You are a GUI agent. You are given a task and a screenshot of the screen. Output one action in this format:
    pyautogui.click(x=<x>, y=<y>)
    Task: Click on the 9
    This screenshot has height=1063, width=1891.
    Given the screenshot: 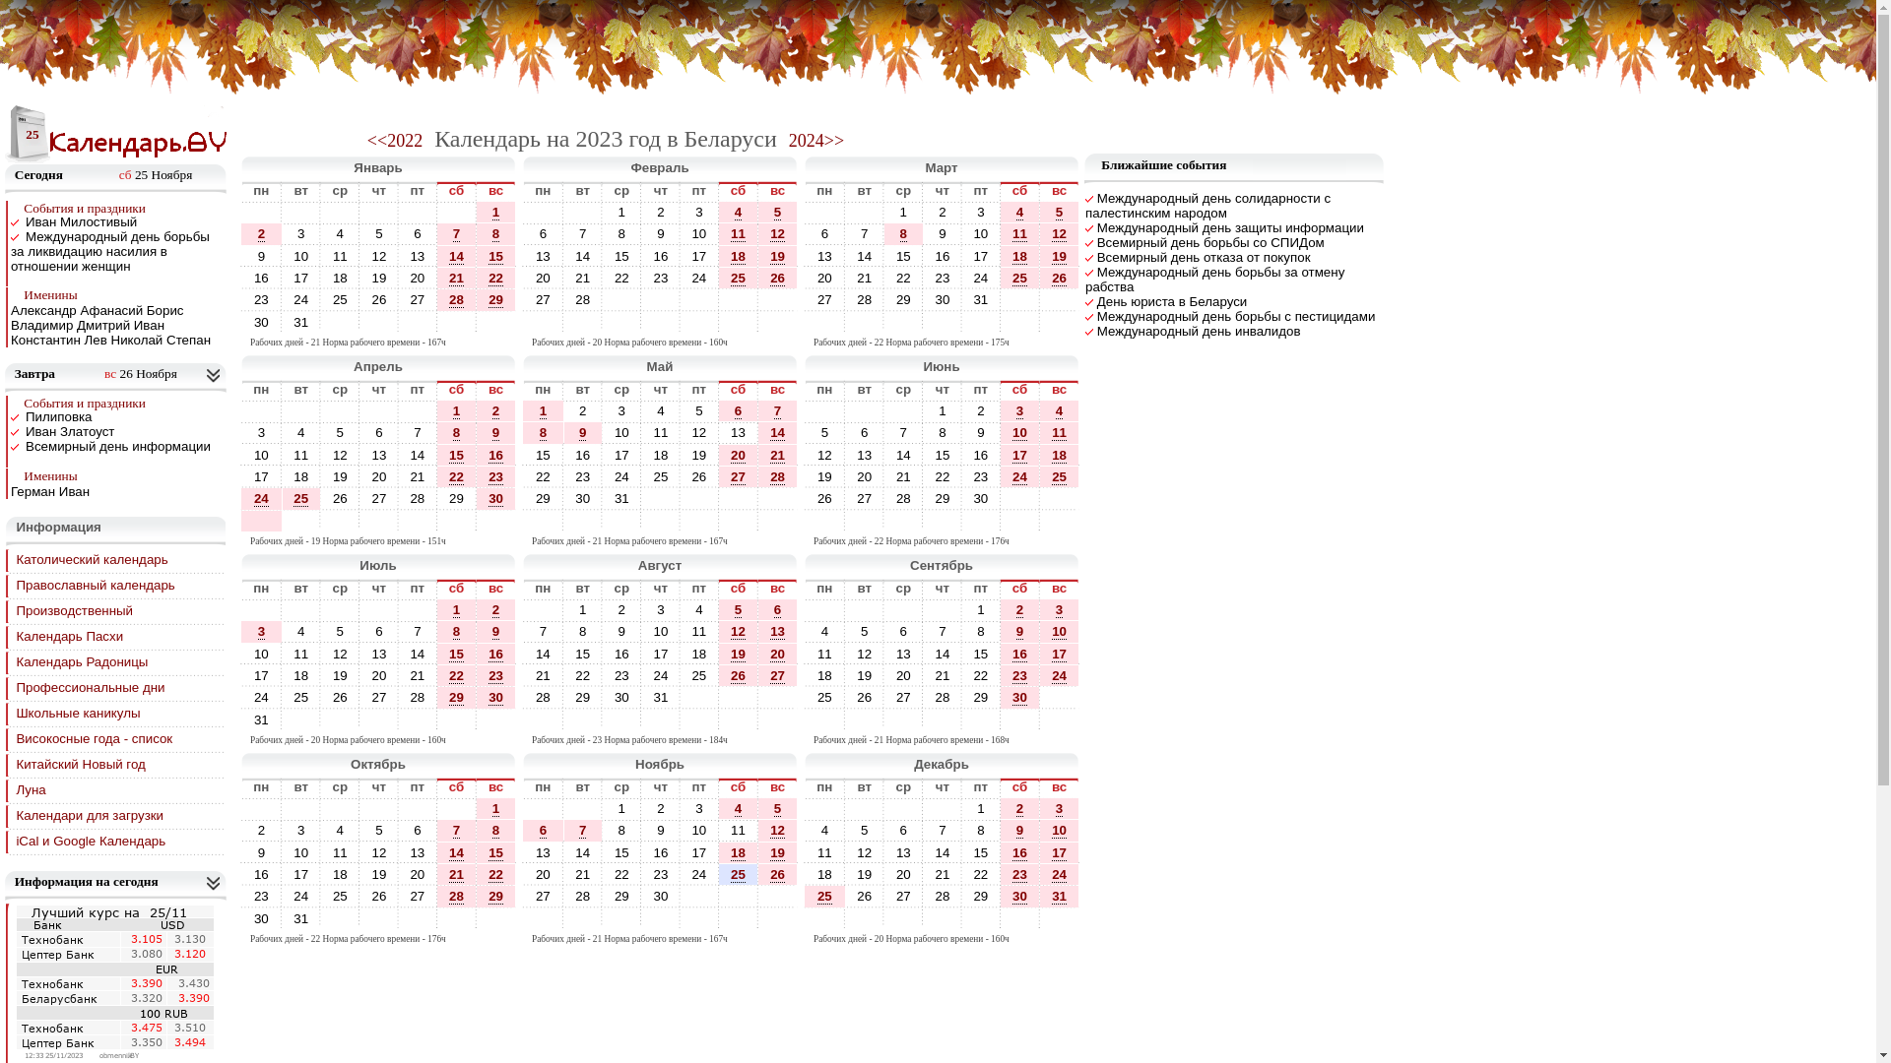 What is the action you would take?
    pyautogui.click(x=661, y=234)
    